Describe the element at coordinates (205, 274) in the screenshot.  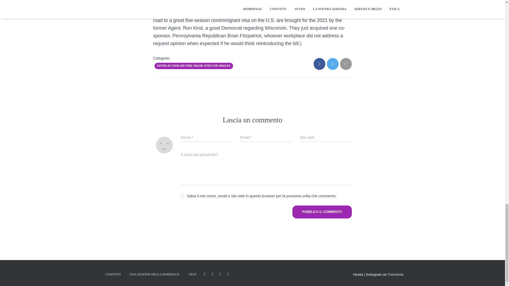
I see `FACEBOOK` at that location.